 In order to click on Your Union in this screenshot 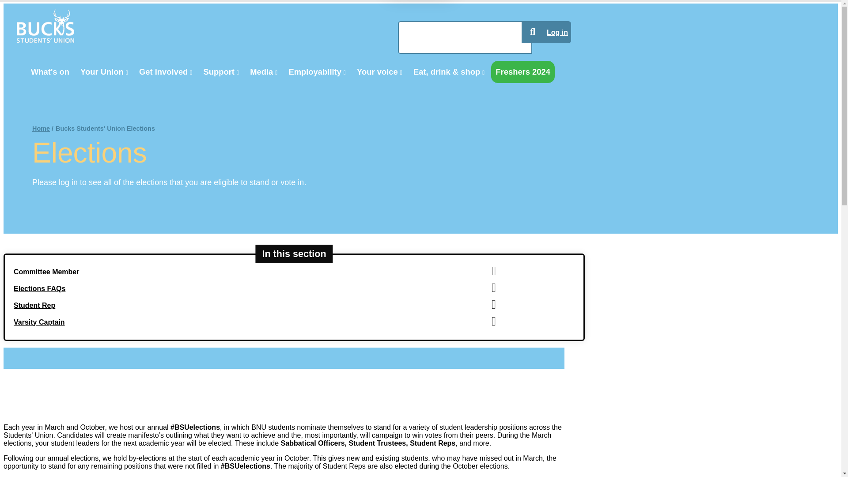, I will do `click(104, 72)`.